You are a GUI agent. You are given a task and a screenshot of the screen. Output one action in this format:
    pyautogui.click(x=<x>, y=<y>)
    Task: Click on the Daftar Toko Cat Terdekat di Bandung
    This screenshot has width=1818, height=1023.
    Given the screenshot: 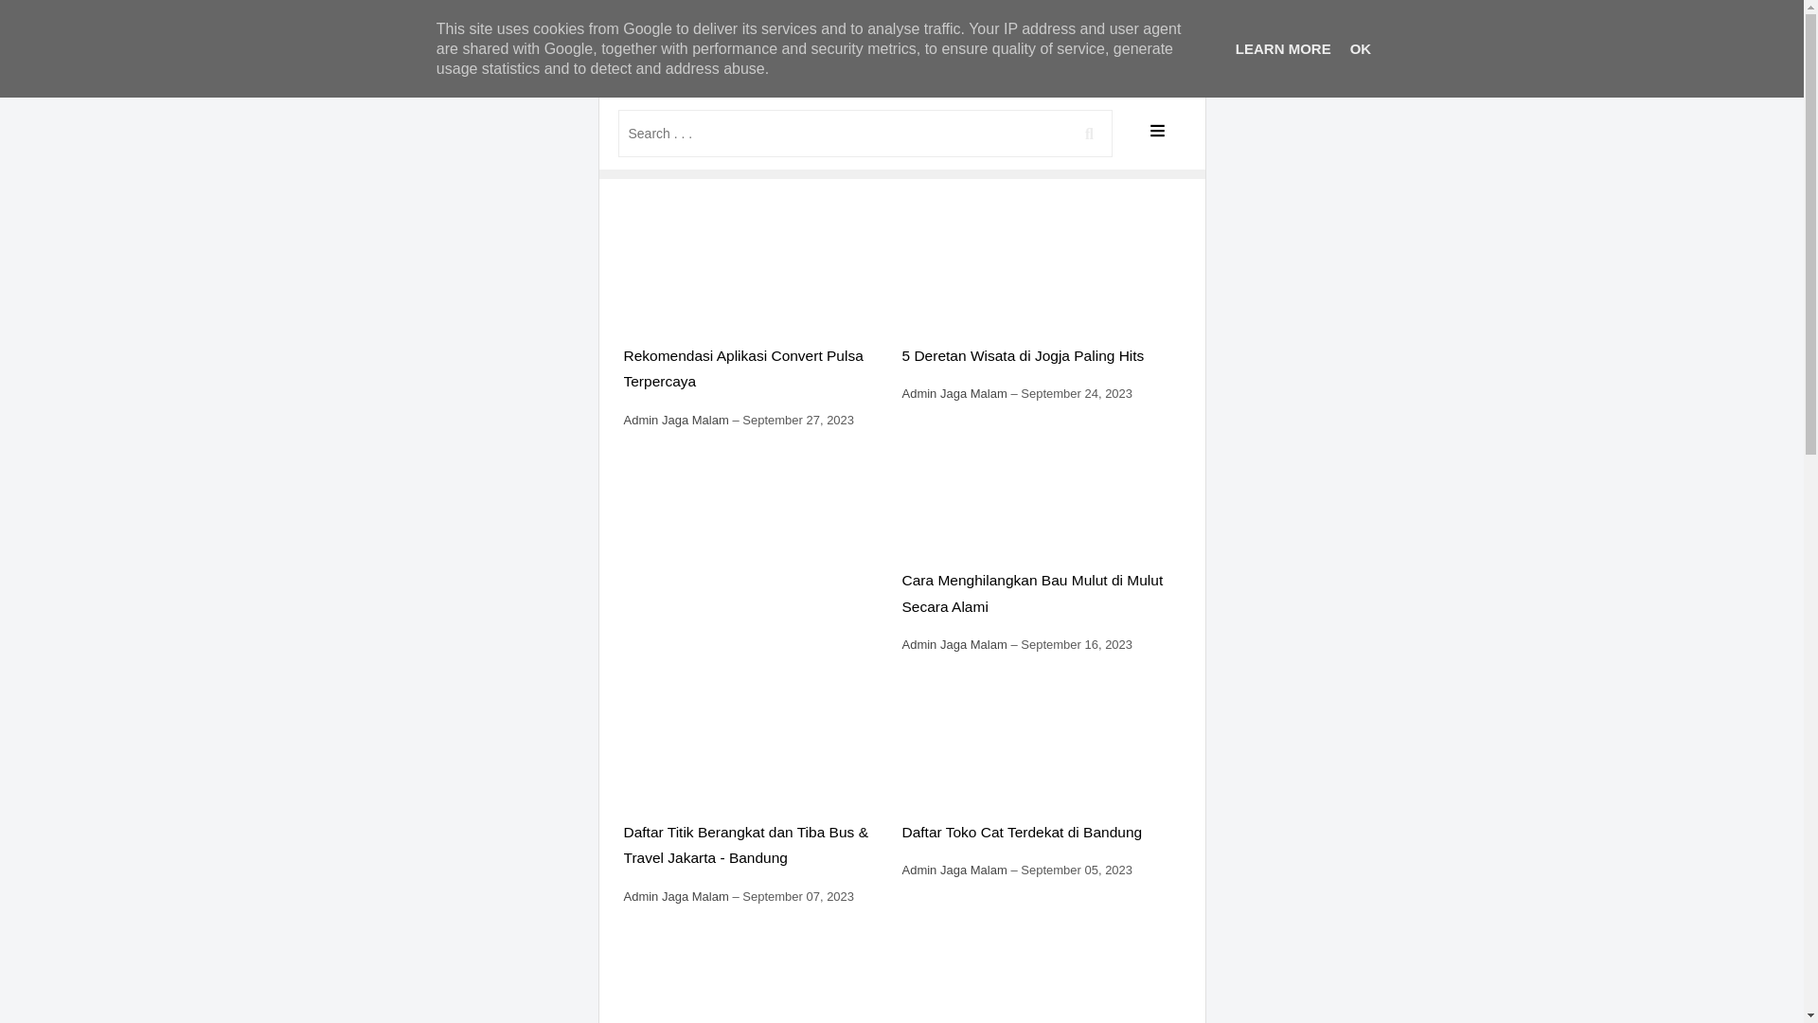 What is the action you would take?
    pyautogui.click(x=1038, y=750)
    